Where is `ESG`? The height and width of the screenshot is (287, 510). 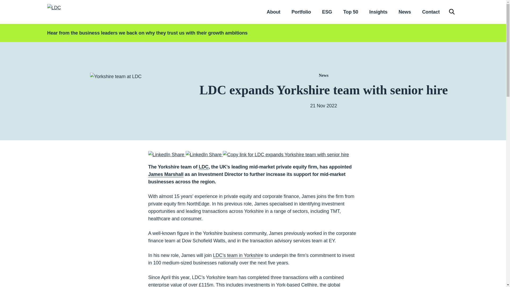 ESG is located at coordinates (327, 12).